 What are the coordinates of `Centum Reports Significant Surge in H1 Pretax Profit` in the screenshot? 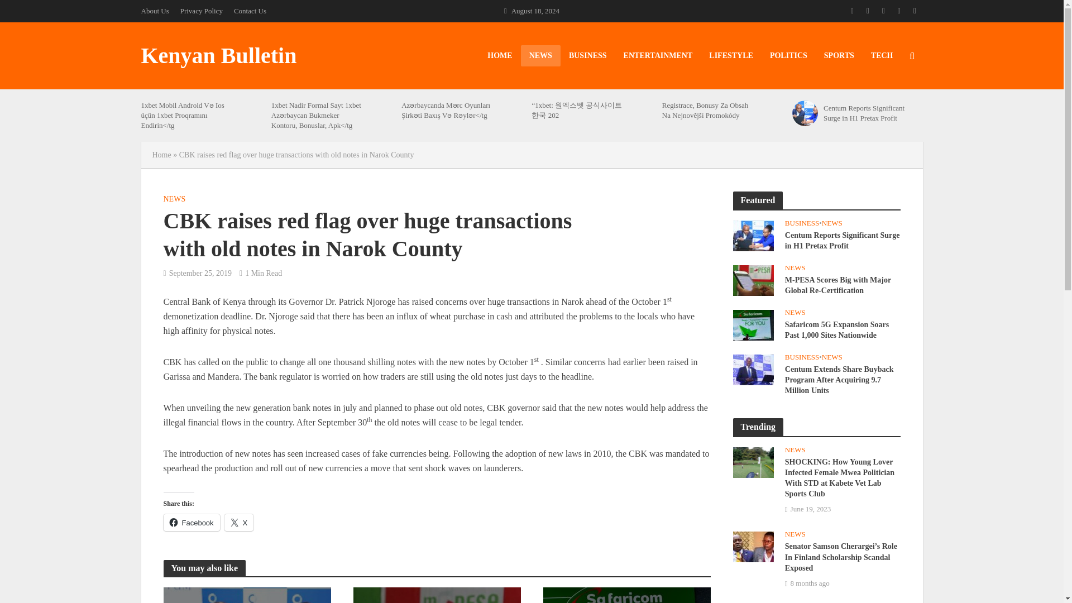 It's located at (246, 595).